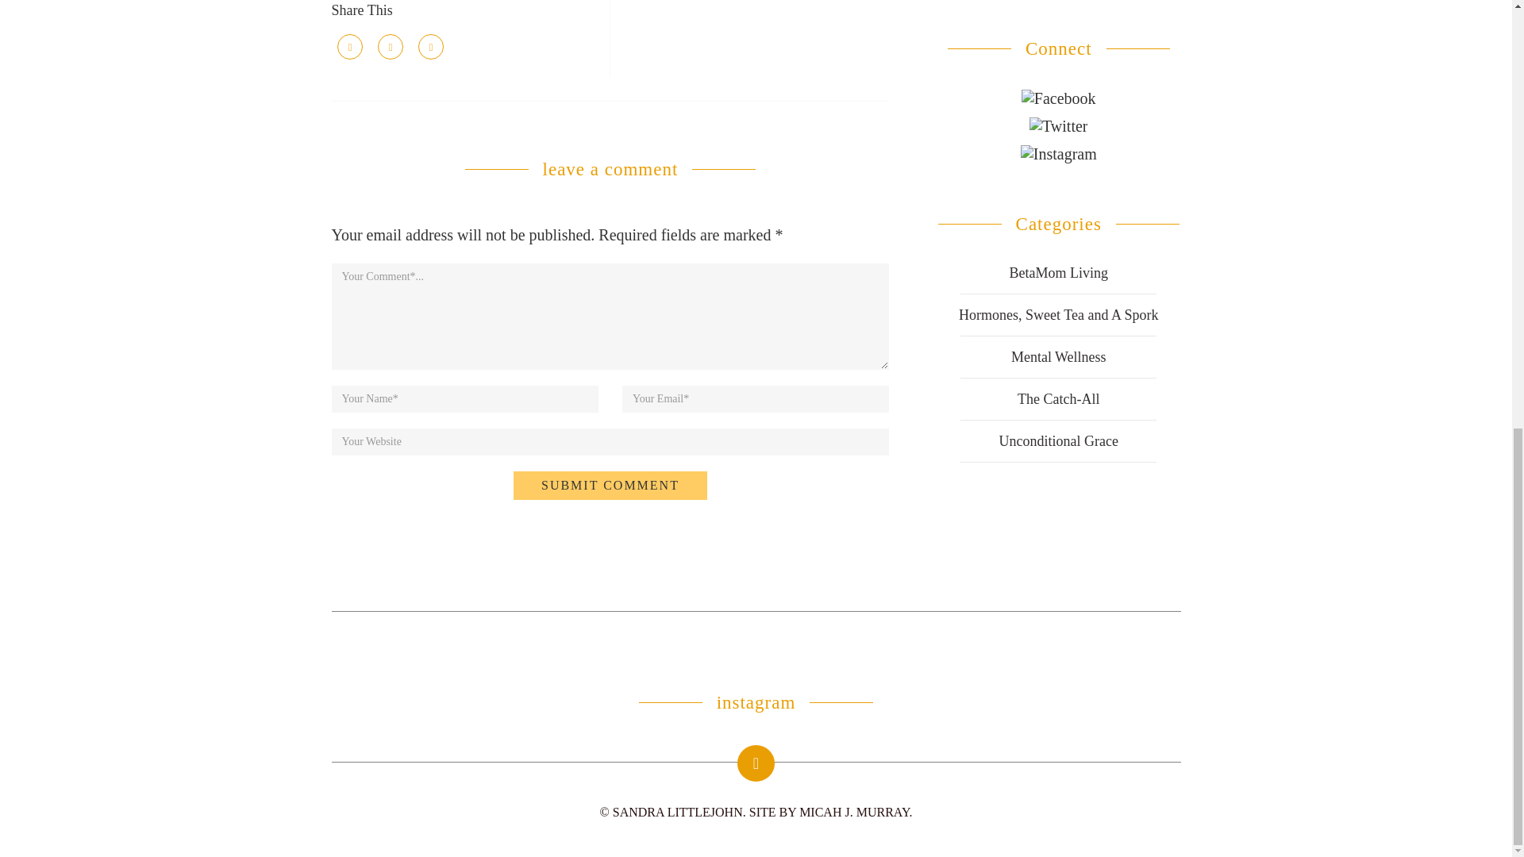 Image resolution: width=1524 pixels, height=857 pixels. I want to click on Facebook, so click(1058, 97).